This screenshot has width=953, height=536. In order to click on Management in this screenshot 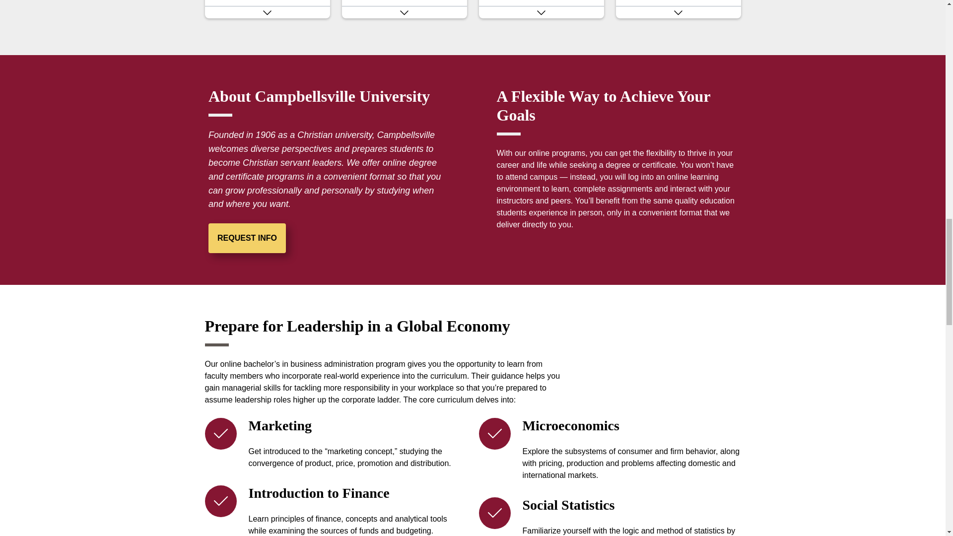, I will do `click(404, 3)`.